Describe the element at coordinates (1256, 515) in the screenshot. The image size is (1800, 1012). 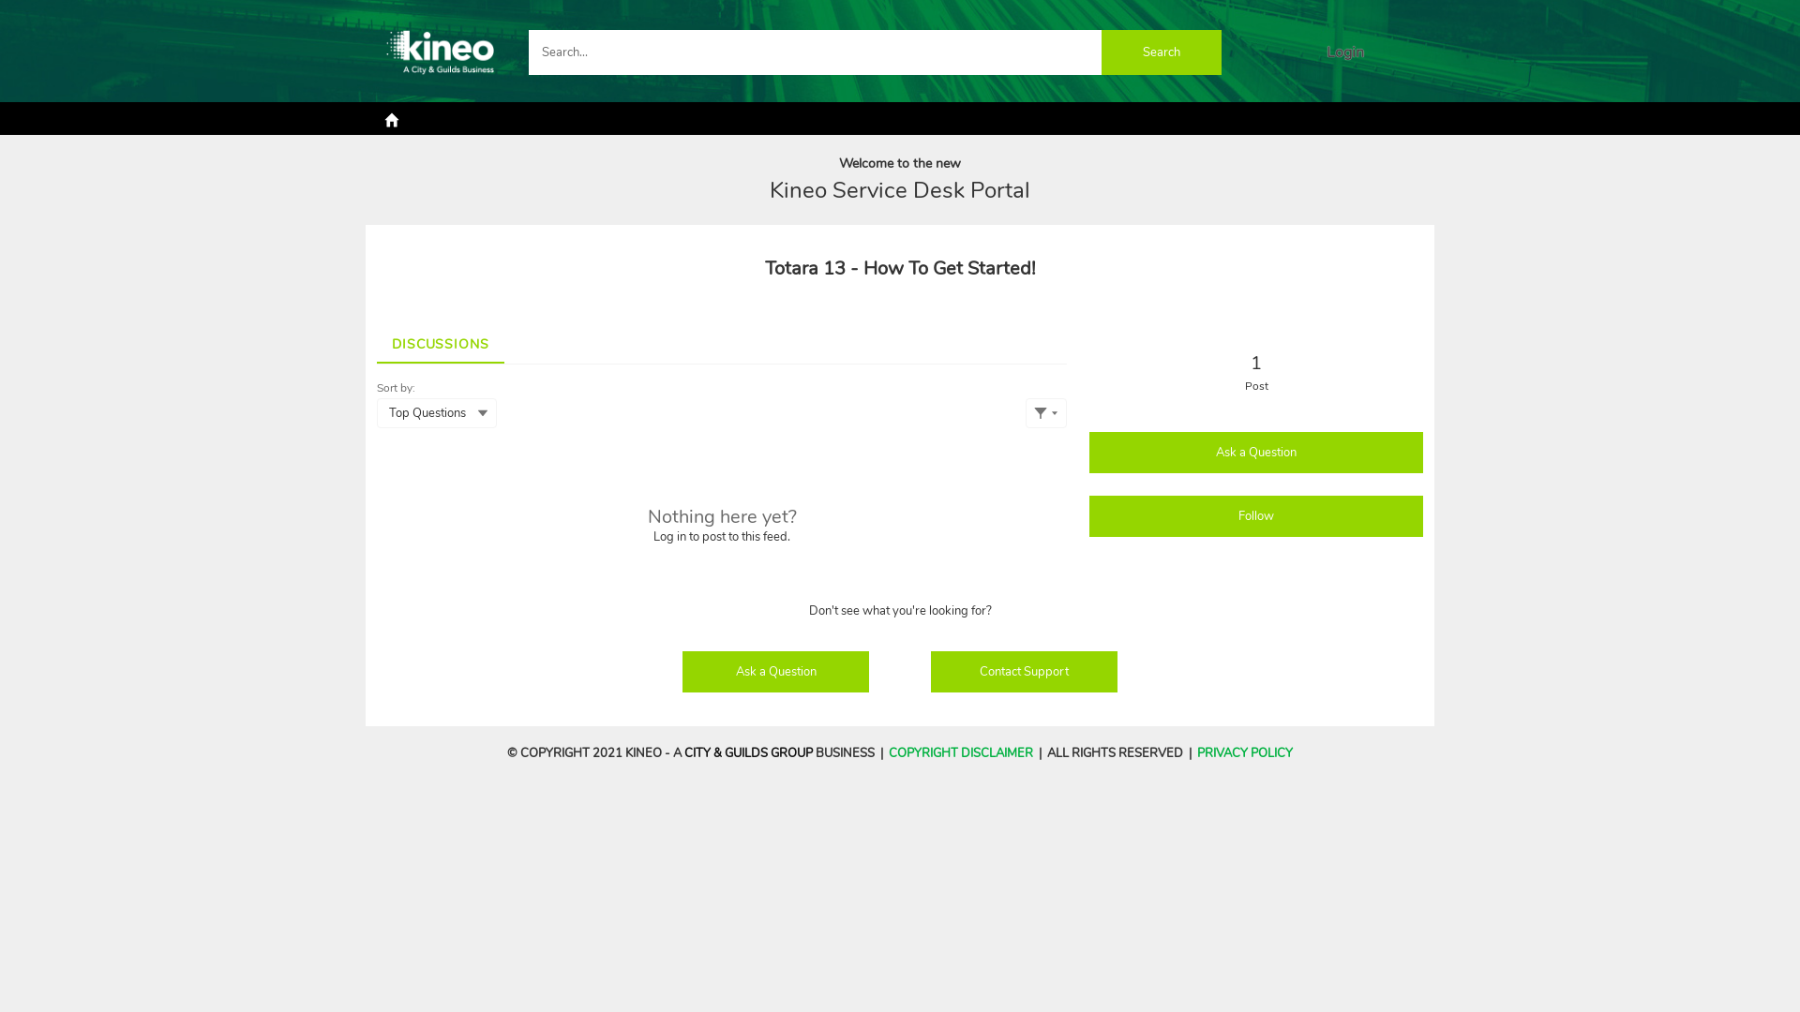
I see `Follow` at that location.